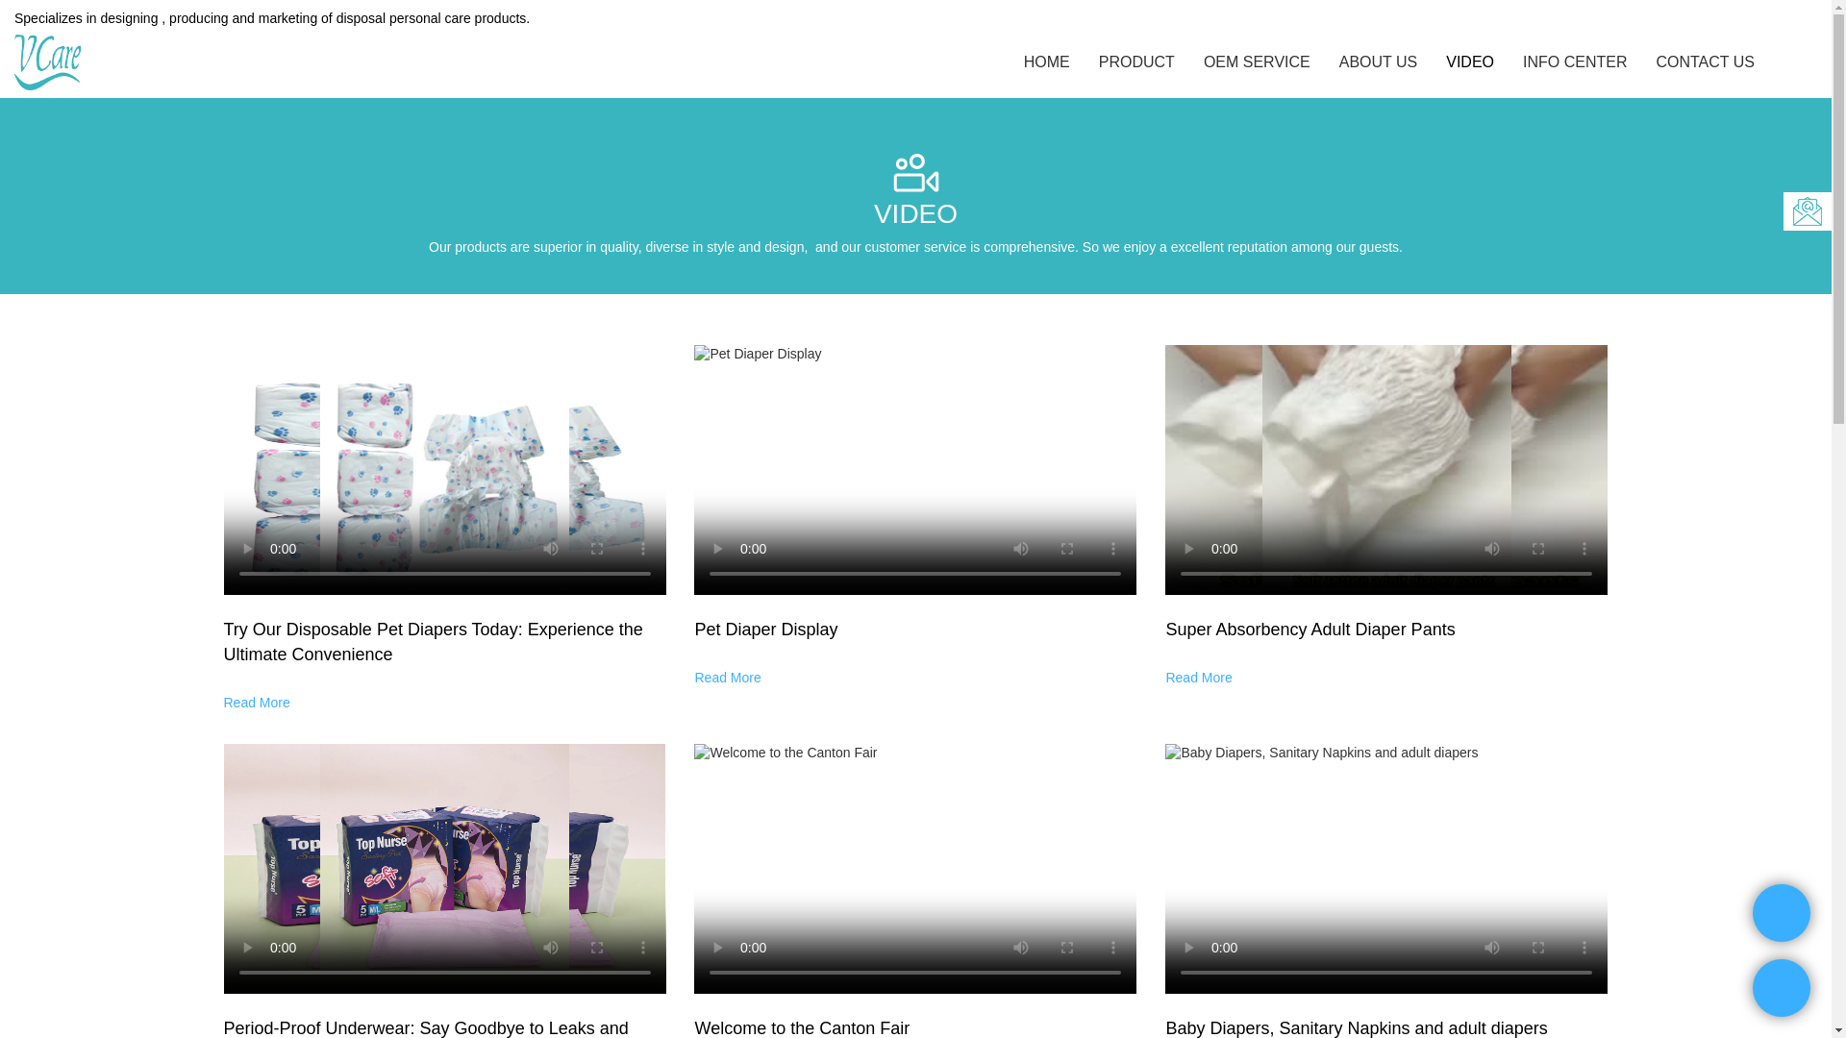  What do you see at coordinates (1379, 62) in the screenshot?
I see `ABOUT US` at bounding box center [1379, 62].